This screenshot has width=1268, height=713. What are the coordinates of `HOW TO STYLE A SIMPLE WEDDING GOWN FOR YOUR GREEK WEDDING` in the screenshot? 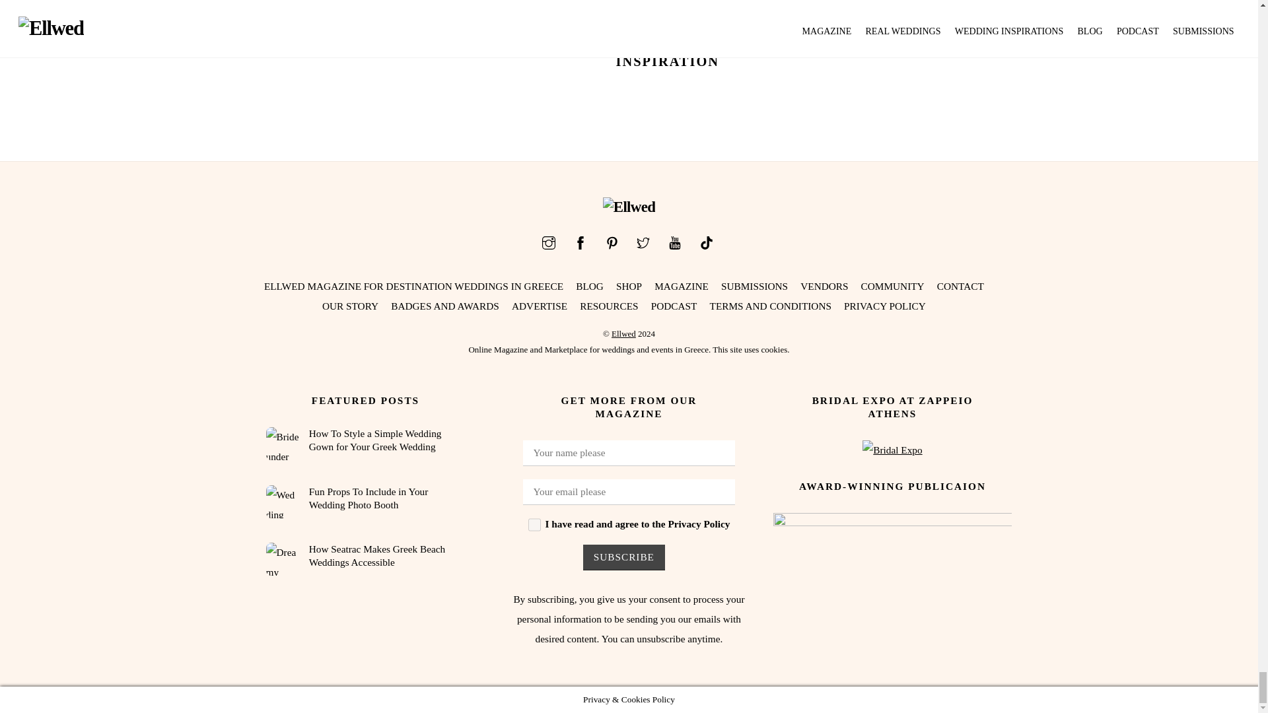 It's located at (316, 20).